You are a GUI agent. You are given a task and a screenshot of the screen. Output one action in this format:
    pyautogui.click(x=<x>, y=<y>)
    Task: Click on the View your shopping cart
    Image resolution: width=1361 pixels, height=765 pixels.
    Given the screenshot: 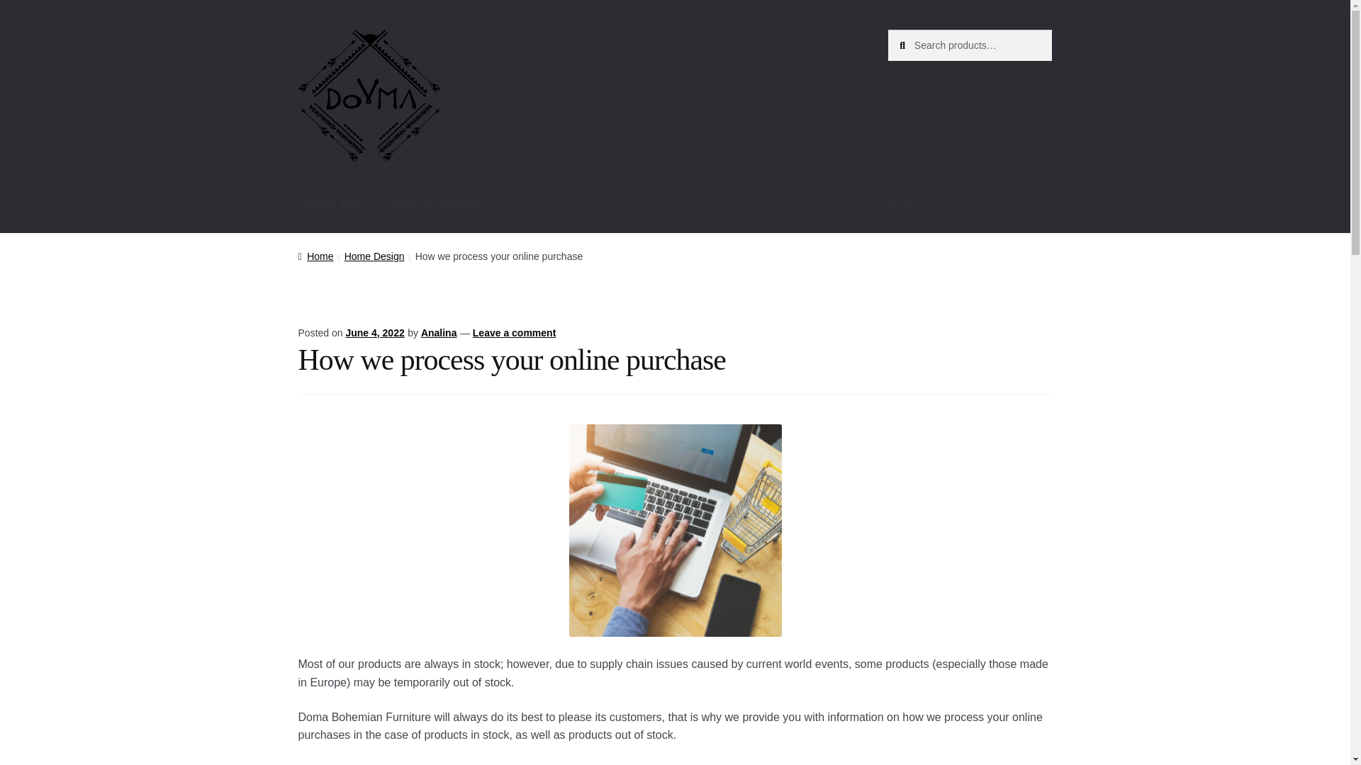 What is the action you would take?
    pyautogui.click(x=970, y=204)
    